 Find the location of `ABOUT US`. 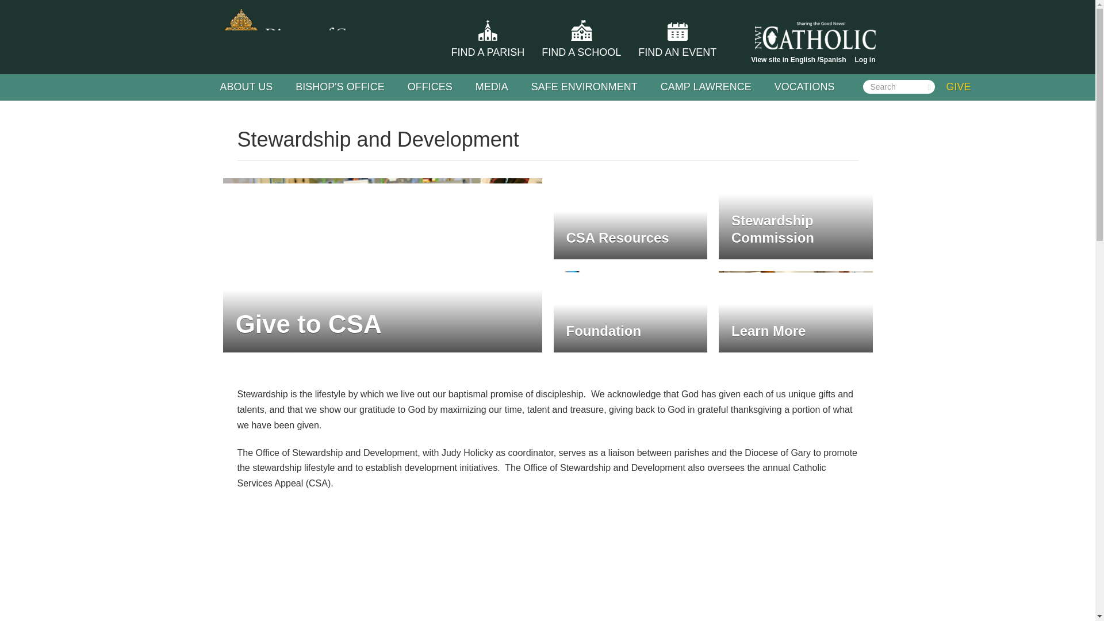

ABOUT US is located at coordinates (246, 86).